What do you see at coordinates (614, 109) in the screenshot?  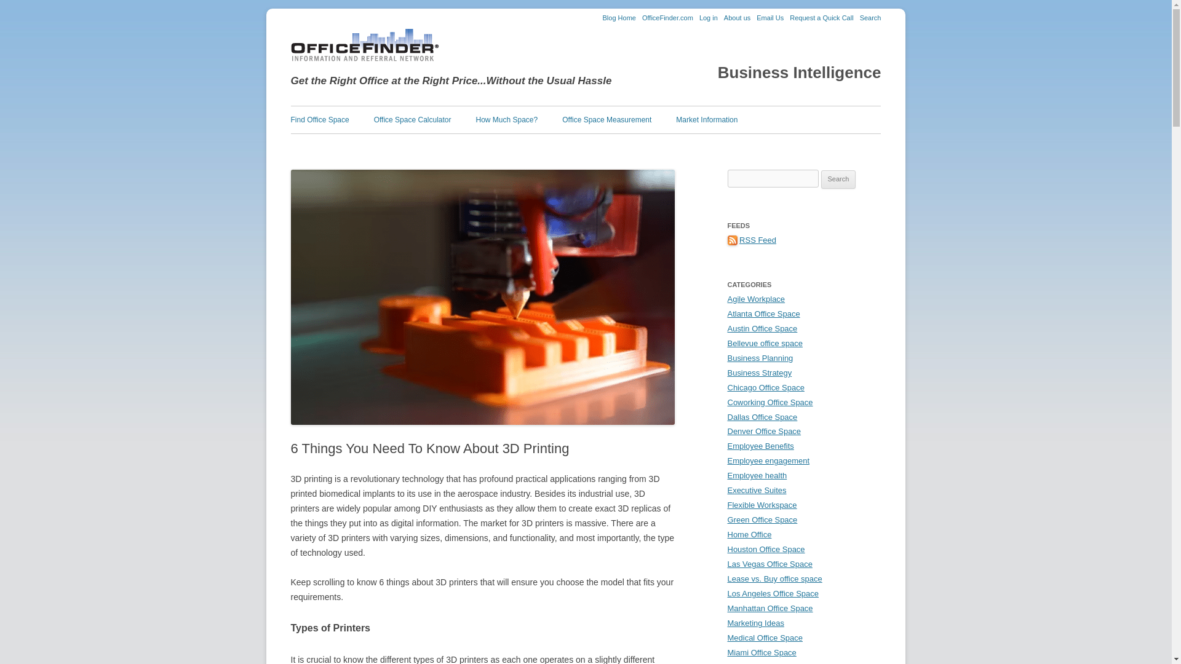 I see `Skip to content` at bounding box center [614, 109].